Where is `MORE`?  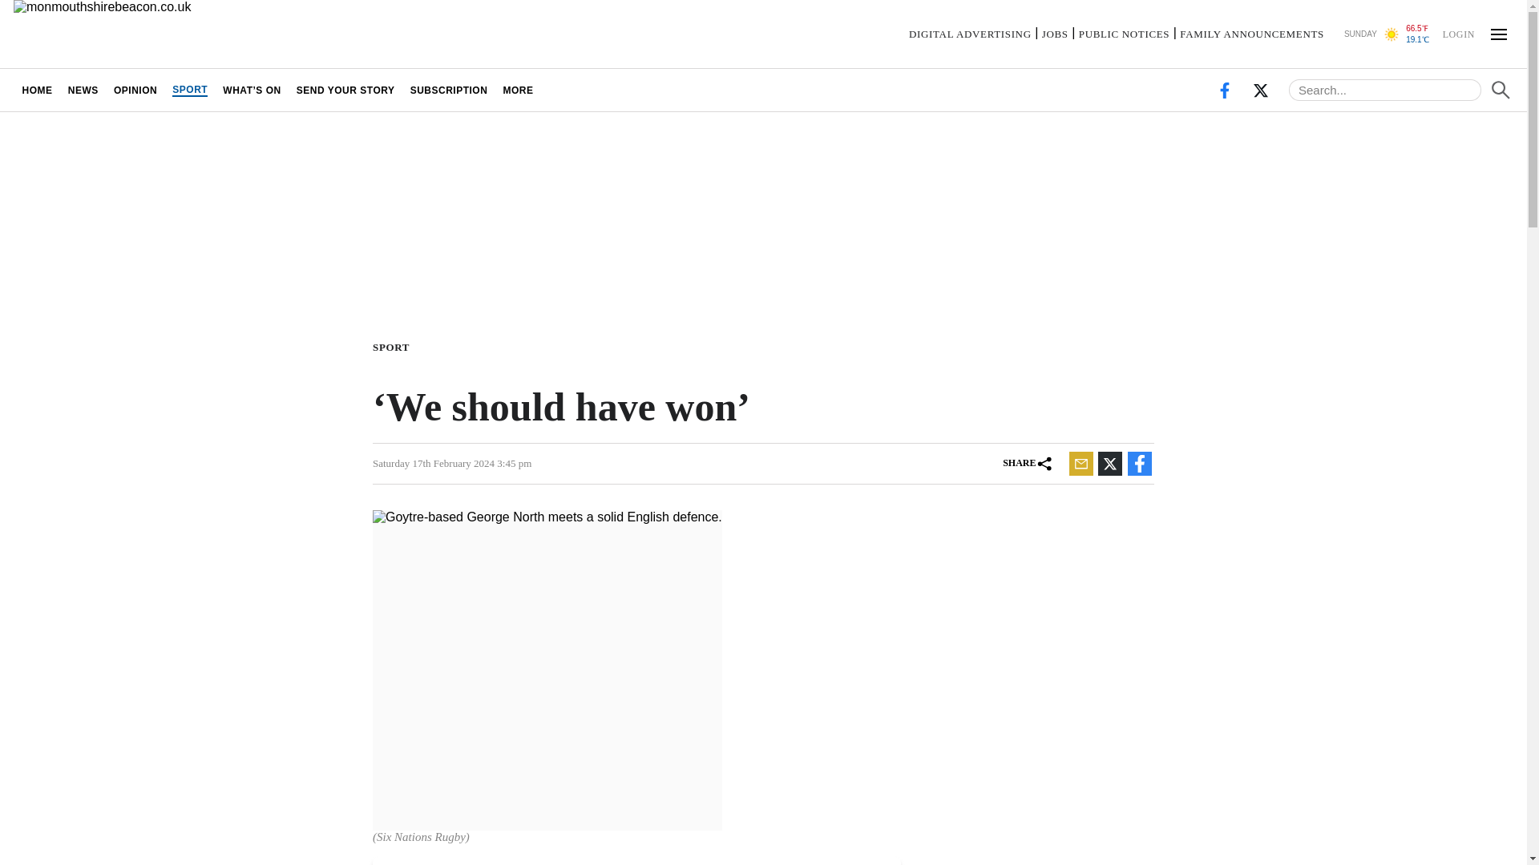
MORE is located at coordinates (518, 90).